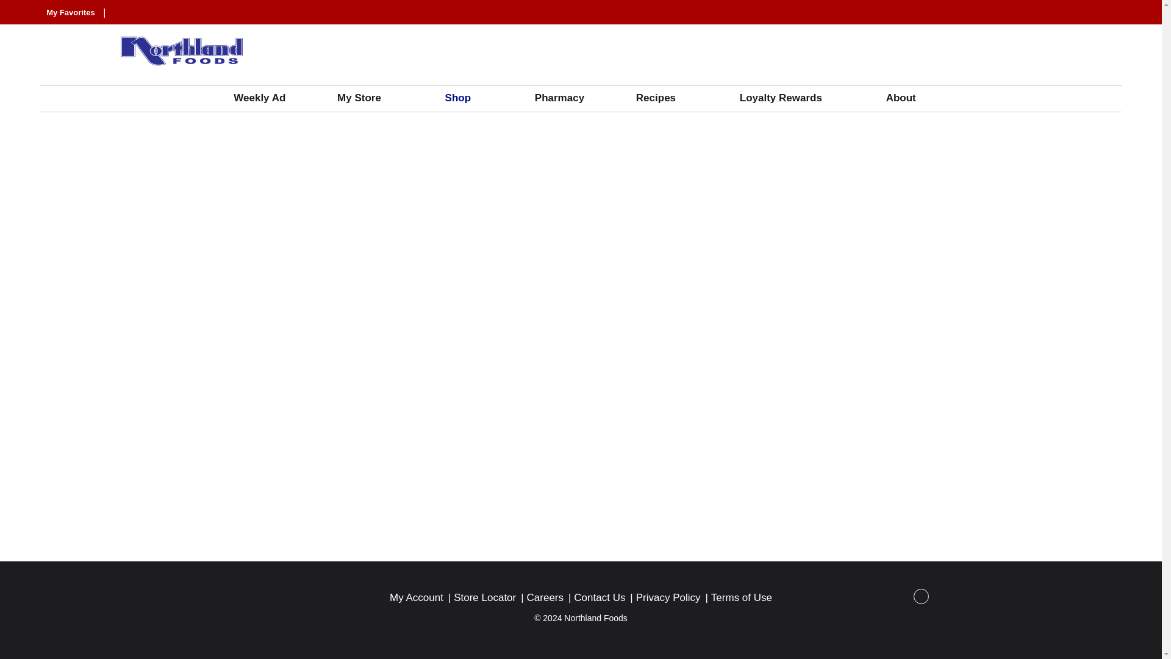  What do you see at coordinates (668, 598) in the screenshot?
I see `Privacy Policy` at bounding box center [668, 598].